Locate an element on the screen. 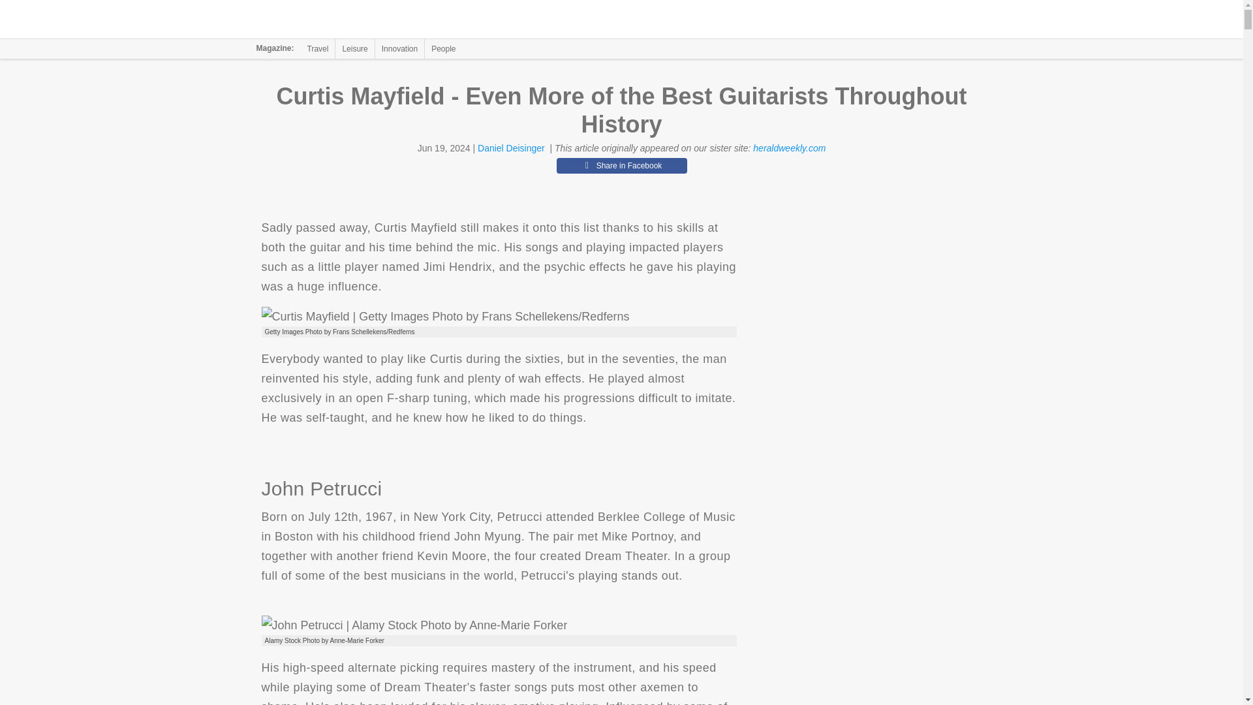  People is located at coordinates (443, 48).